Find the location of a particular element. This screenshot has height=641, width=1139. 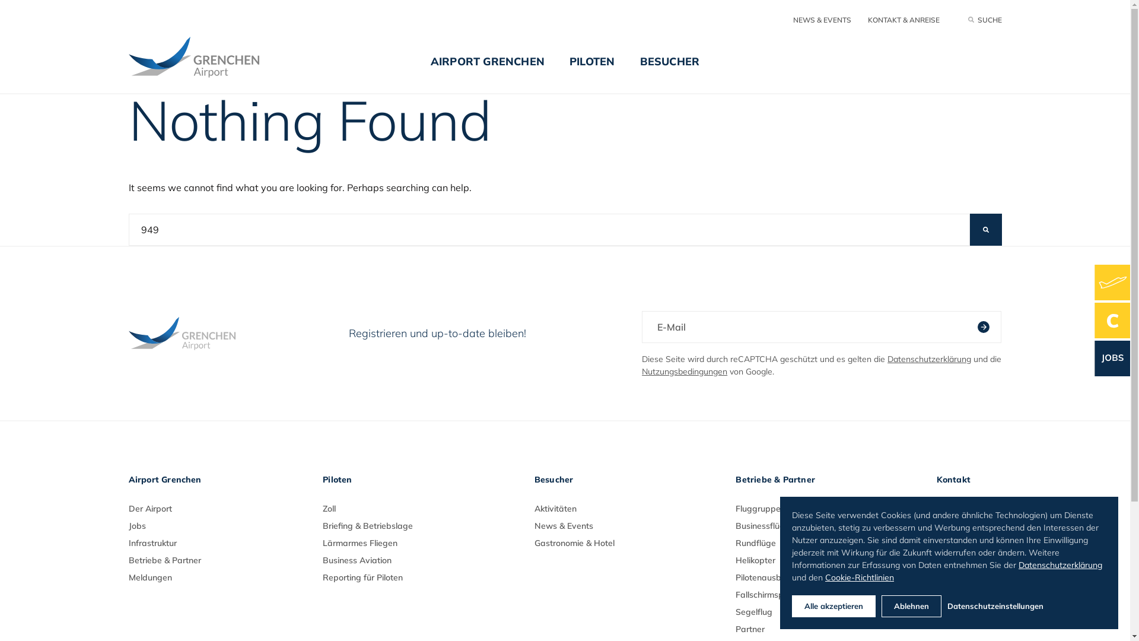

SUCHE is located at coordinates (985, 20).